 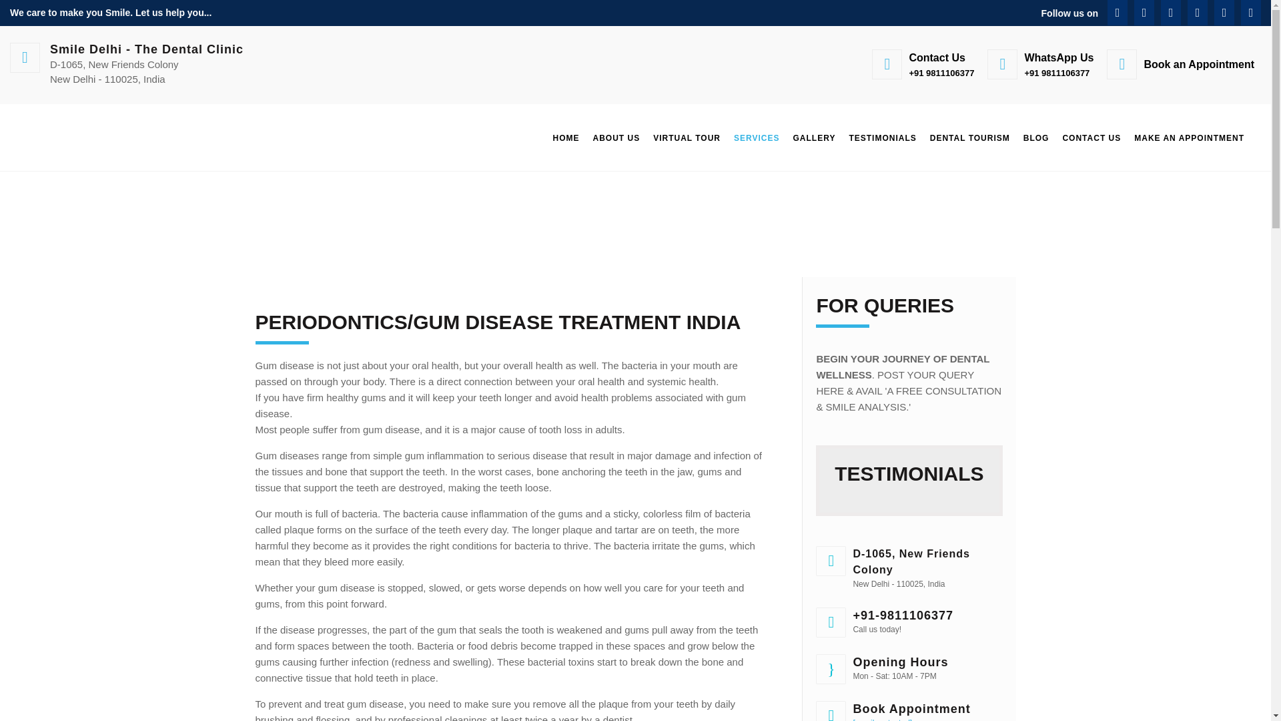 What do you see at coordinates (814, 138) in the screenshot?
I see `Gallery` at bounding box center [814, 138].